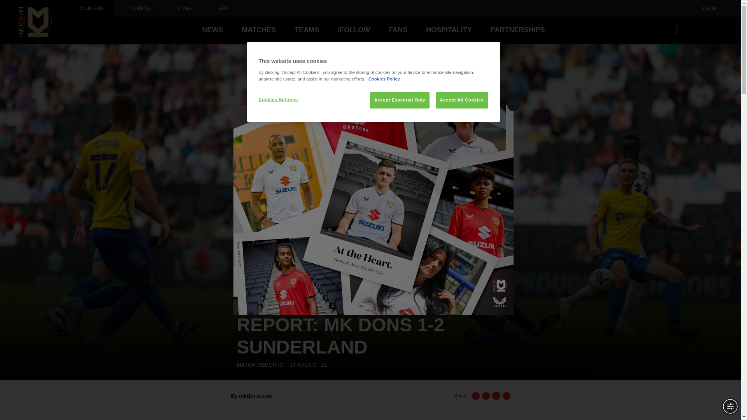  Describe the element at coordinates (258, 30) in the screenshot. I see `MATCHES` at that location.